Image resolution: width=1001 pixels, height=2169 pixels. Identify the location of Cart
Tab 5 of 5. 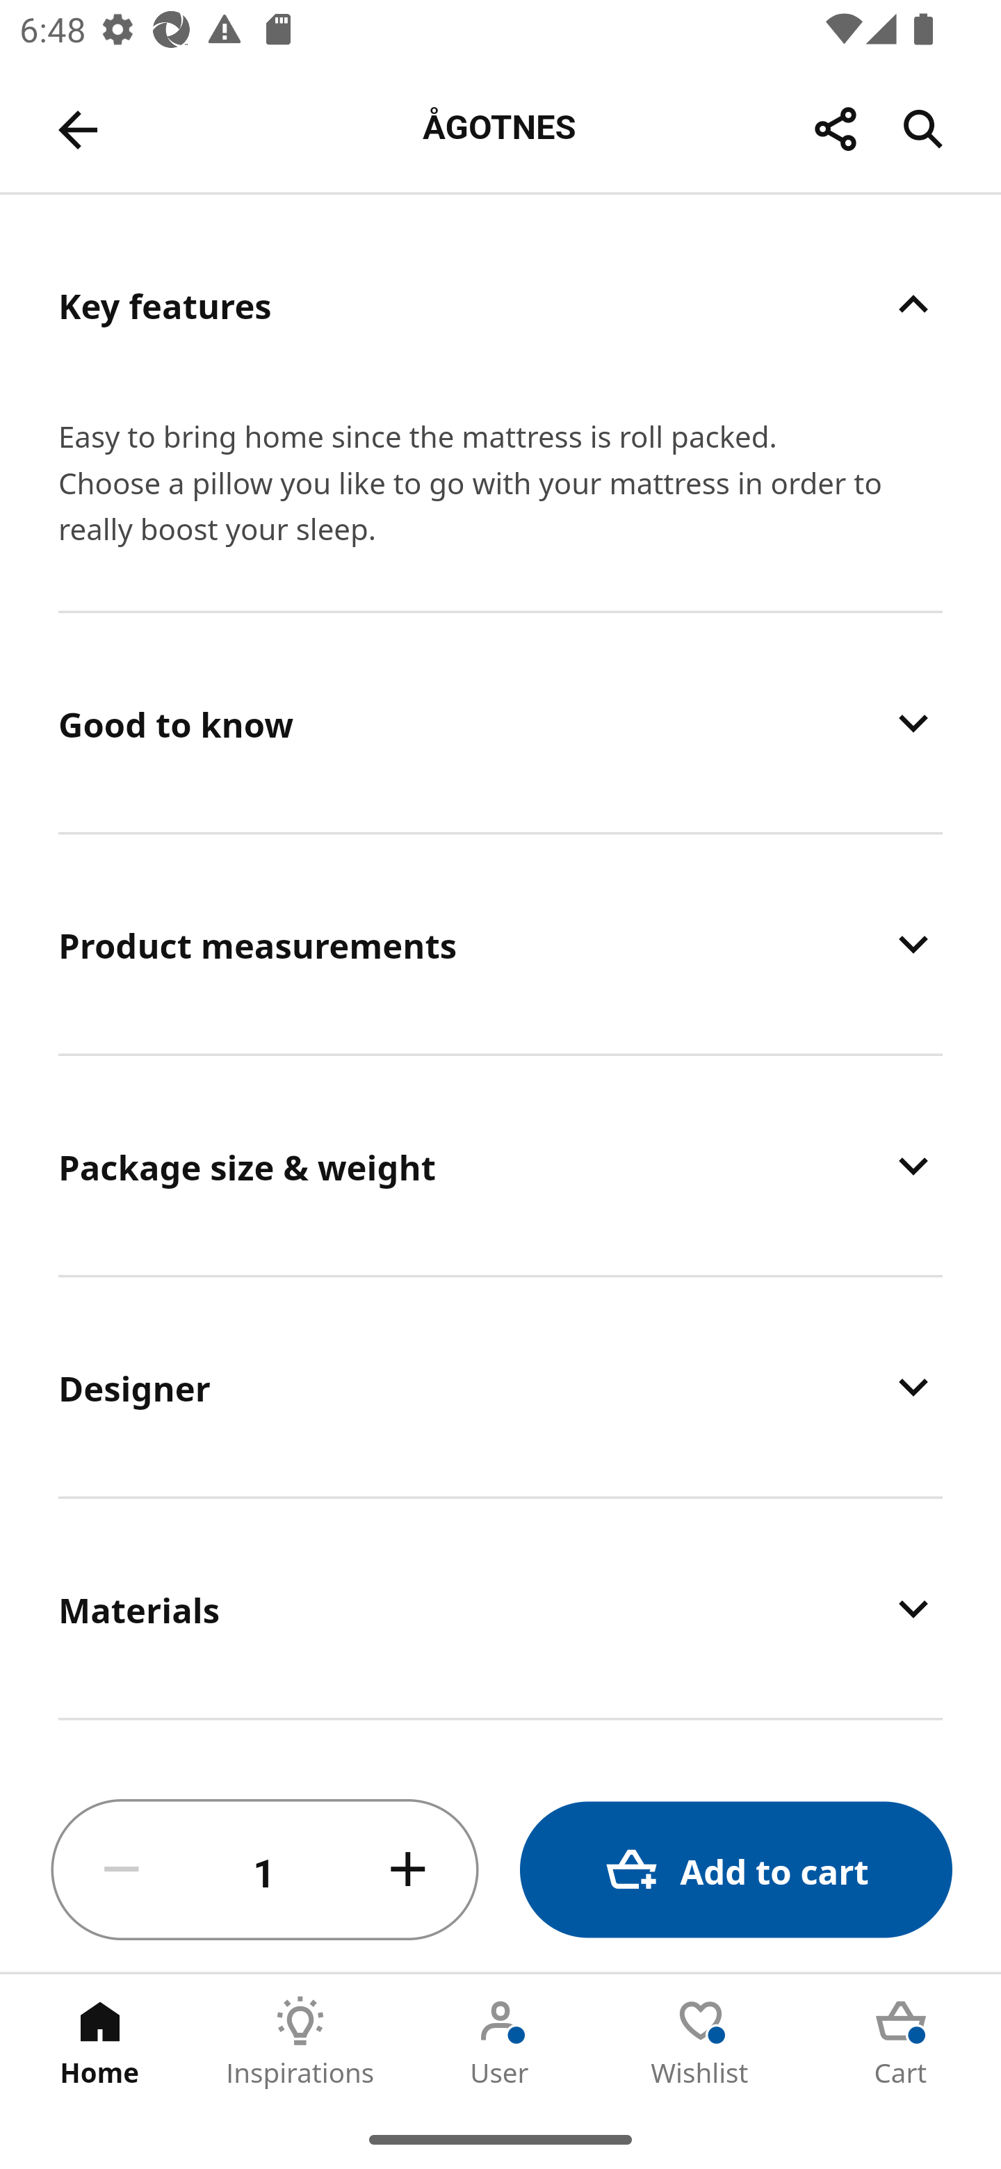
(901, 2042).